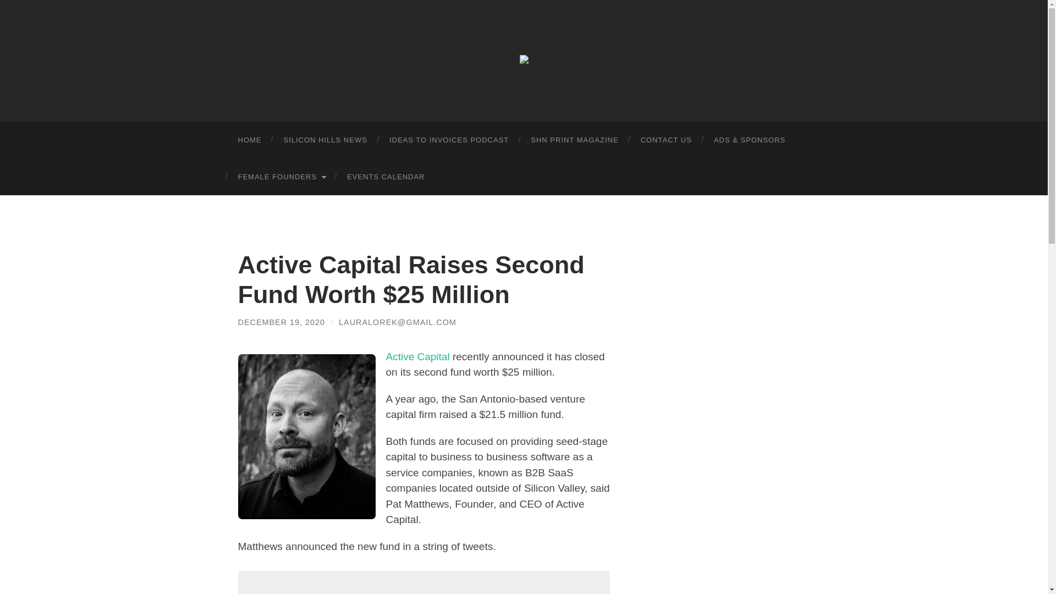  I want to click on CONTACT US, so click(666, 140).